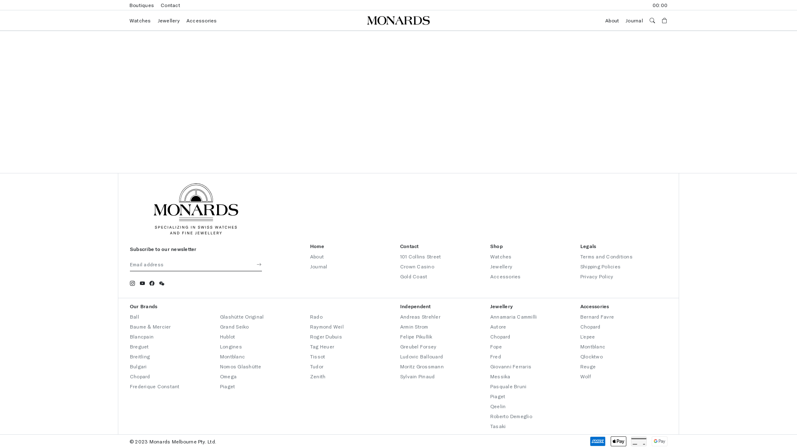 This screenshot has height=448, width=797. I want to click on Watches, so click(501, 256).